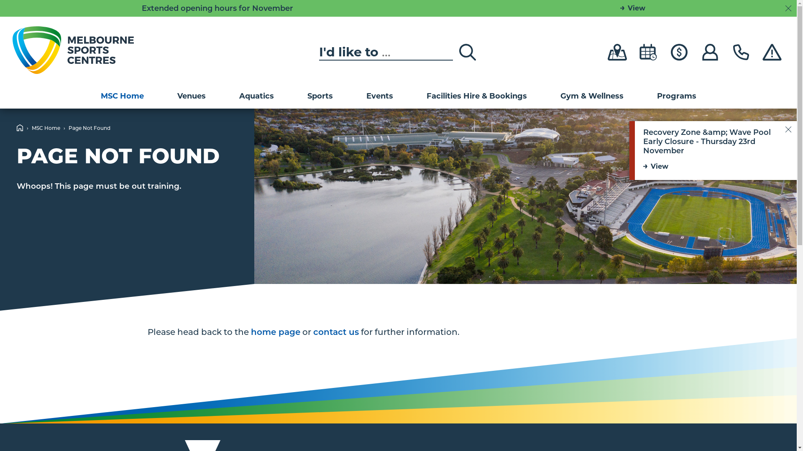 This screenshot has width=803, height=451. I want to click on Home, so click(20, 128).